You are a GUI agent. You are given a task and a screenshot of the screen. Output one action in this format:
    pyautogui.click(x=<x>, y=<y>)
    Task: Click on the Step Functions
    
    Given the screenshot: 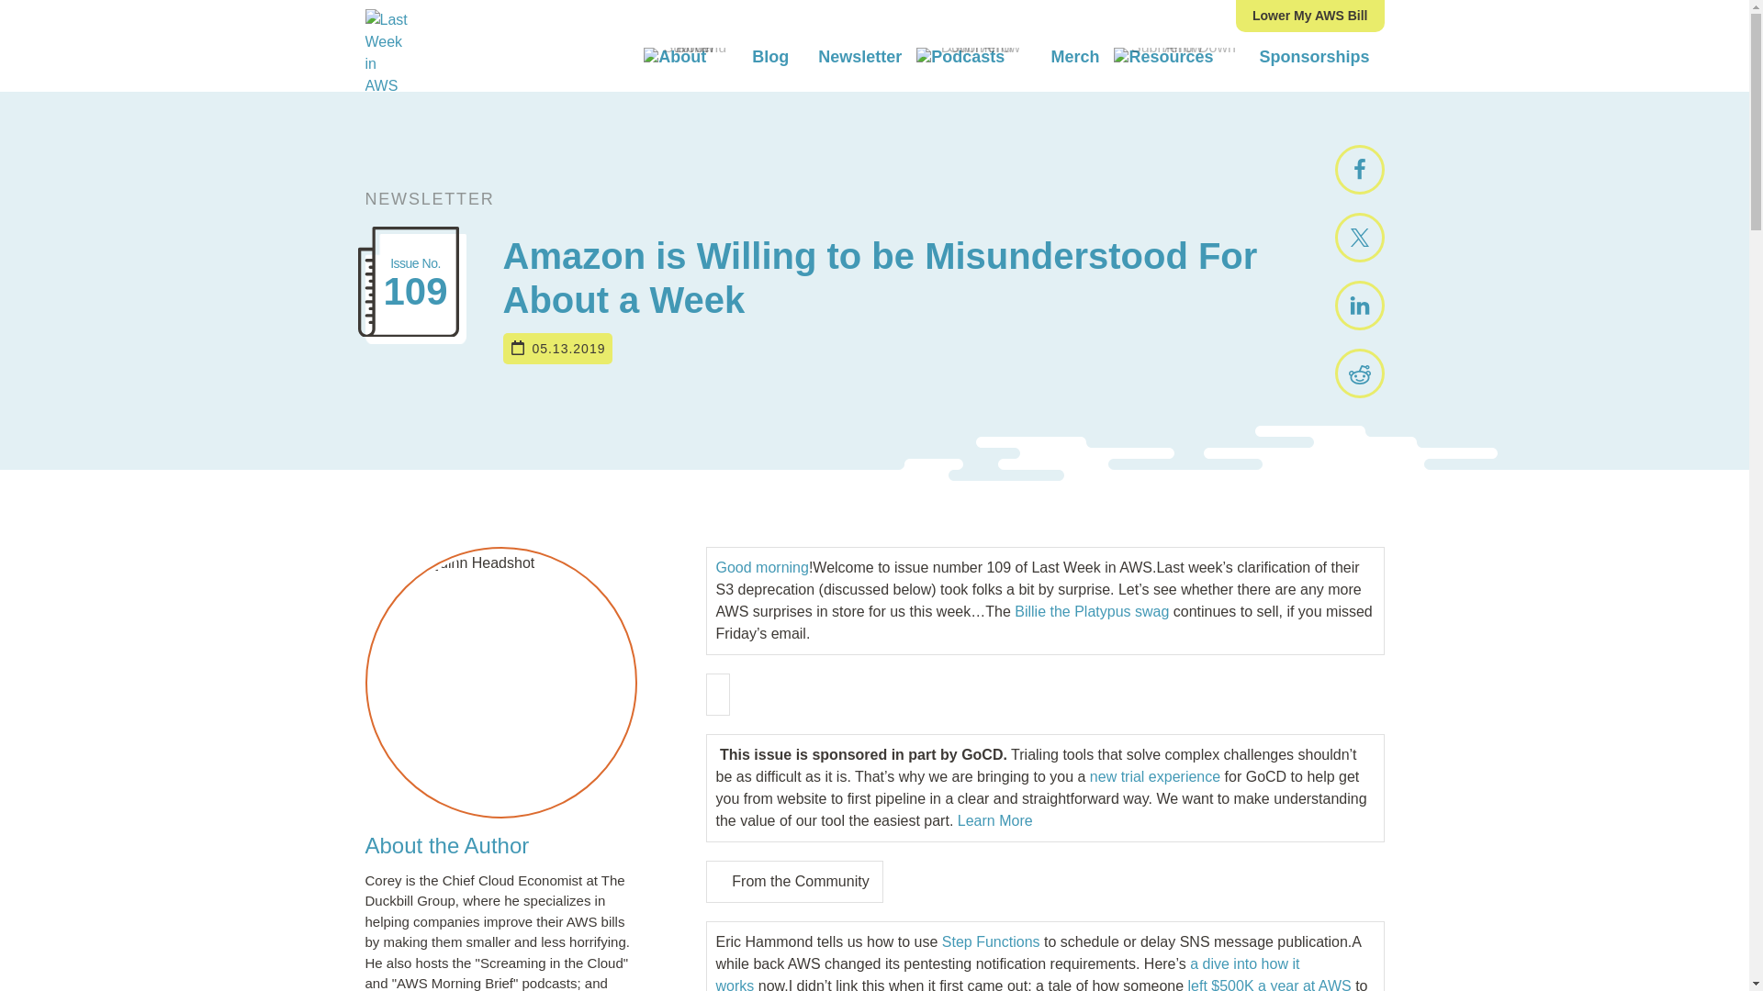 What is the action you would take?
    pyautogui.click(x=990, y=941)
    